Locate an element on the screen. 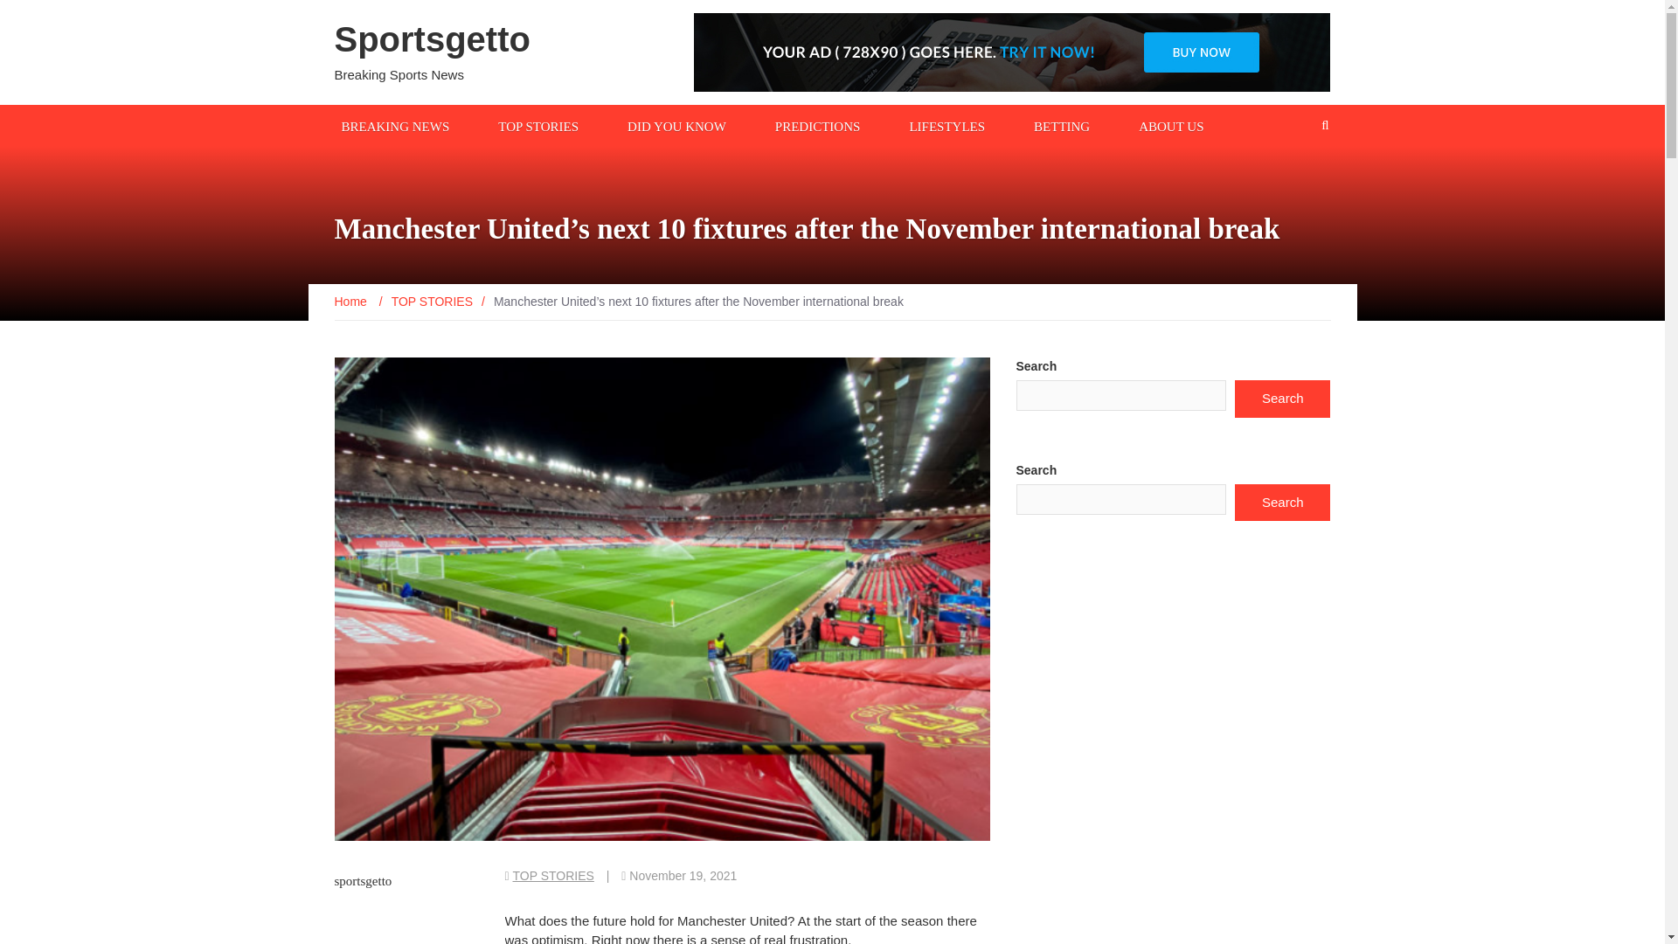  Home is located at coordinates (351, 301).